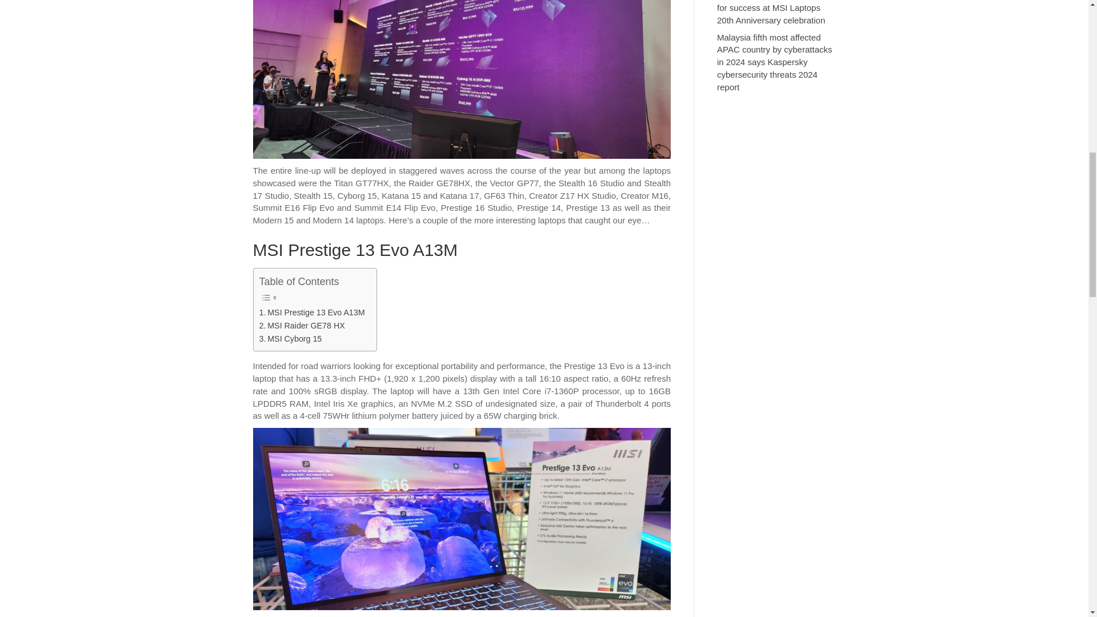  I want to click on MSI Raider GE78 HX, so click(302, 326).